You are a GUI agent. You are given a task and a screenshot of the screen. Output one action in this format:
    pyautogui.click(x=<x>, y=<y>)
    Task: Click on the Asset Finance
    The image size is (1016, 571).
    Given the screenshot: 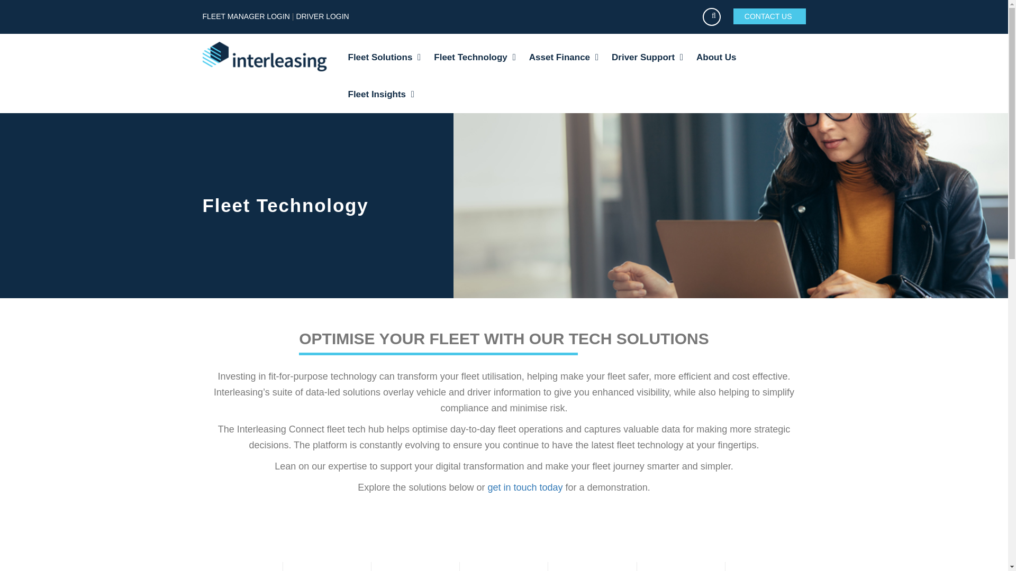 What is the action you would take?
    pyautogui.click(x=564, y=57)
    